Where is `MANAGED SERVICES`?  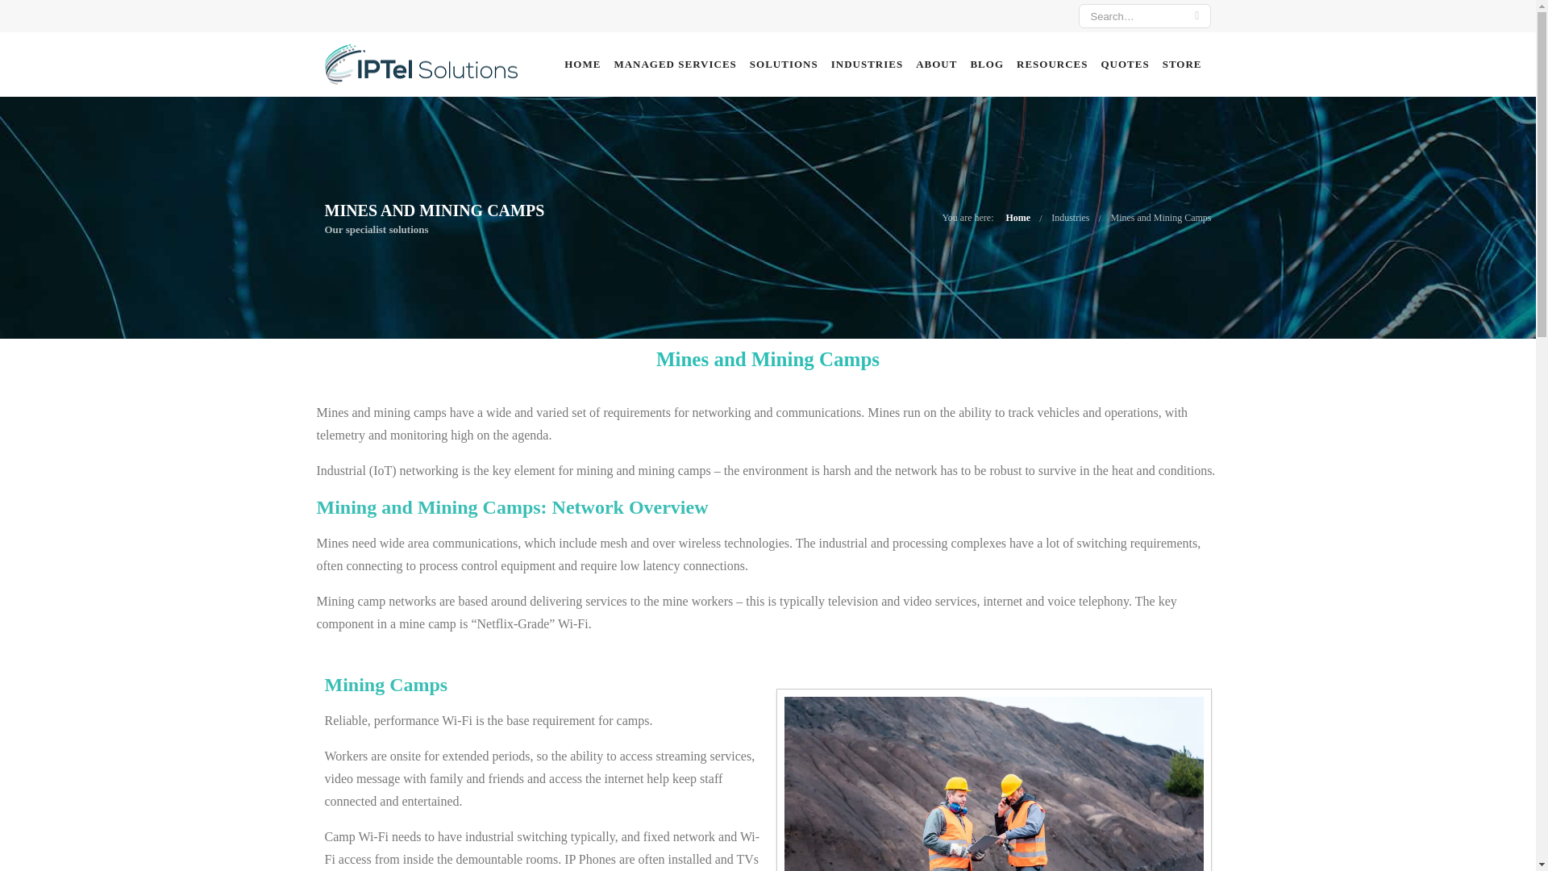 MANAGED SERVICES is located at coordinates (675, 65).